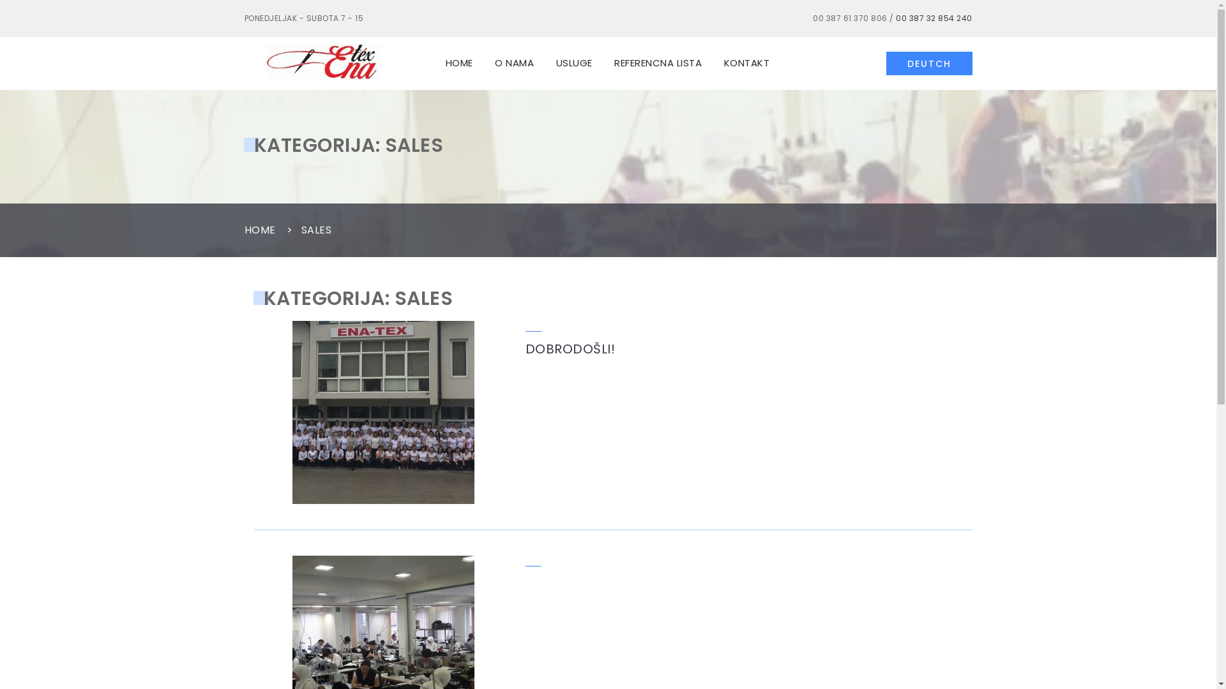 The image size is (1226, 689). What do you see at coordinates (658, 64) in the screenshot?
I see `REFERENCNA LISTA` at bounding box center [658, 64].